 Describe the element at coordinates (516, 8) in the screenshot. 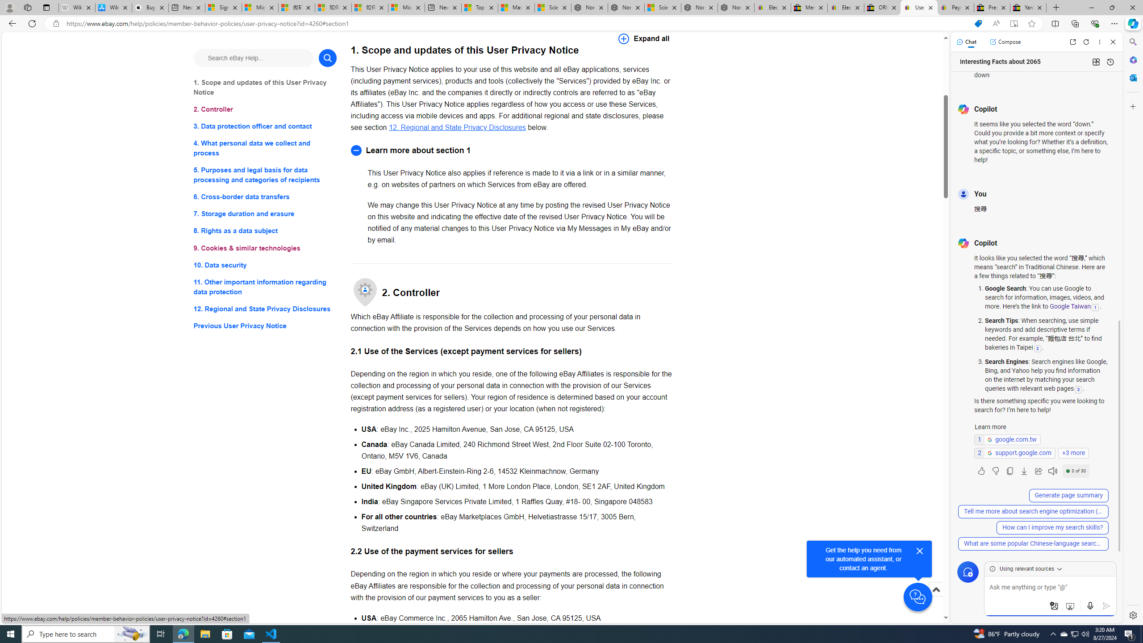

I see `Marine life - MSN` at that location.